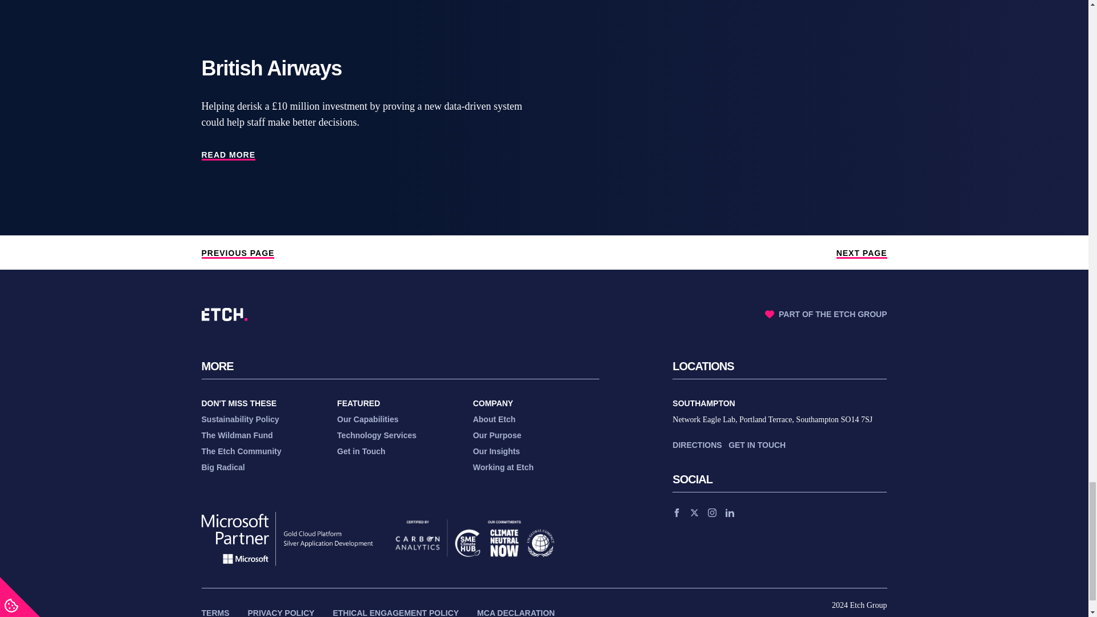  What do you see at coordinates (712, 512) in the screenshot?
I see `instagram` at bounding box center [712, 512].